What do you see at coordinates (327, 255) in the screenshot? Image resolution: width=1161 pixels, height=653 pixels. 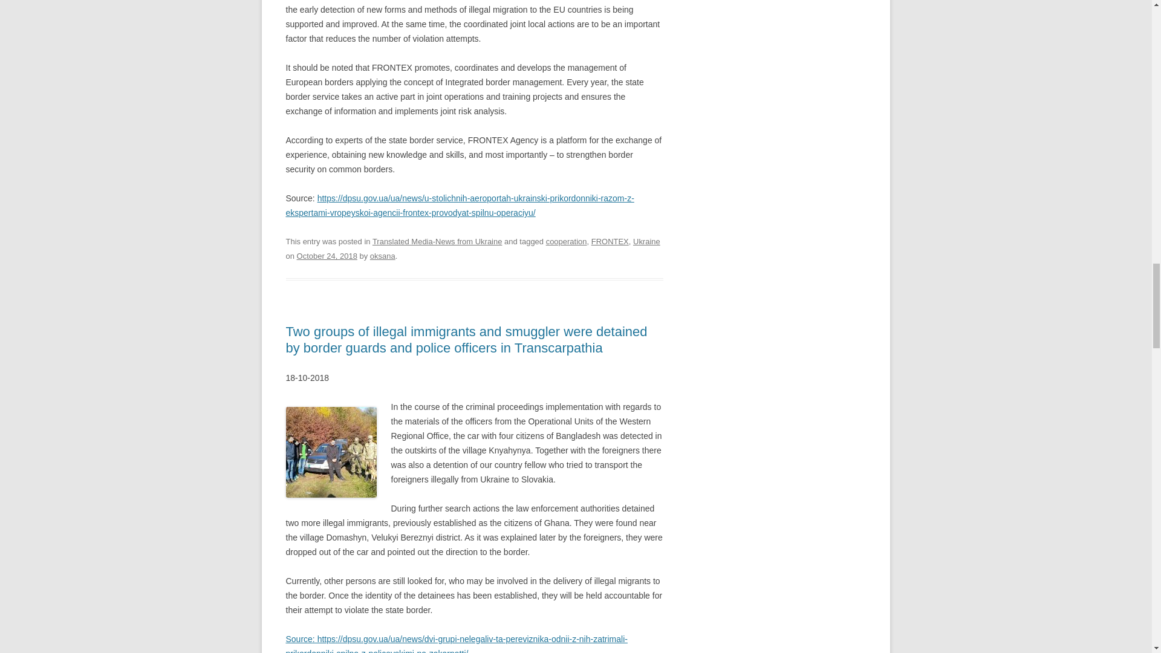 I see `October 24, 2018` at bounding box center [327, 255].